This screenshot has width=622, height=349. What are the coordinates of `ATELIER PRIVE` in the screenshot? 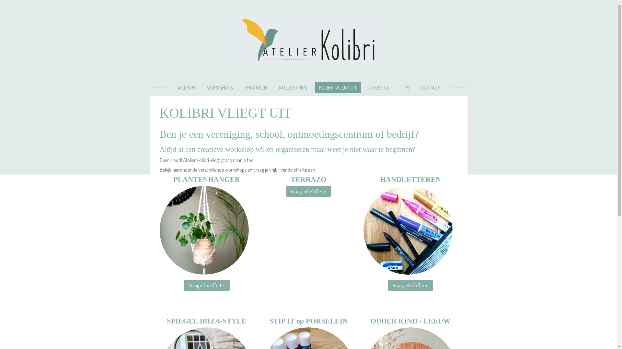 It's located at (293, 88).